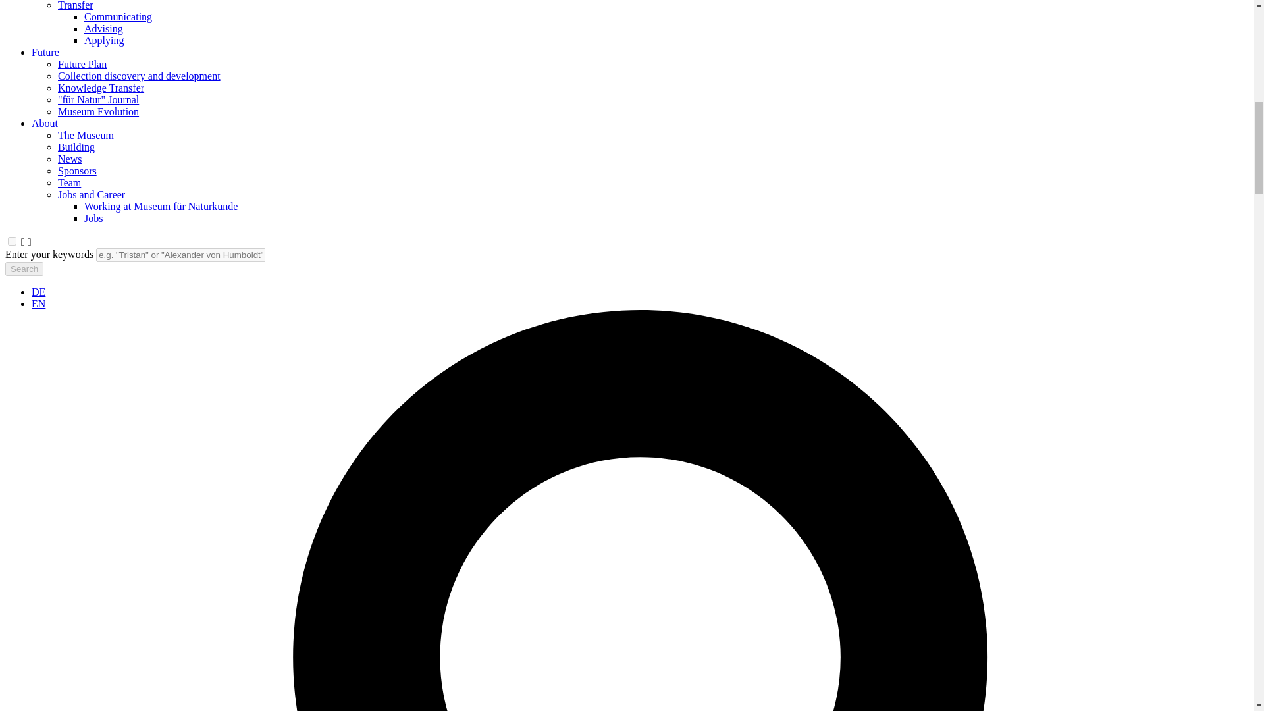 The width and height of the screenshot is (1264, 711). What do you see at coordinates (24, 269) in the screenshot?
I see `Search` at bounding box center [24, 269].